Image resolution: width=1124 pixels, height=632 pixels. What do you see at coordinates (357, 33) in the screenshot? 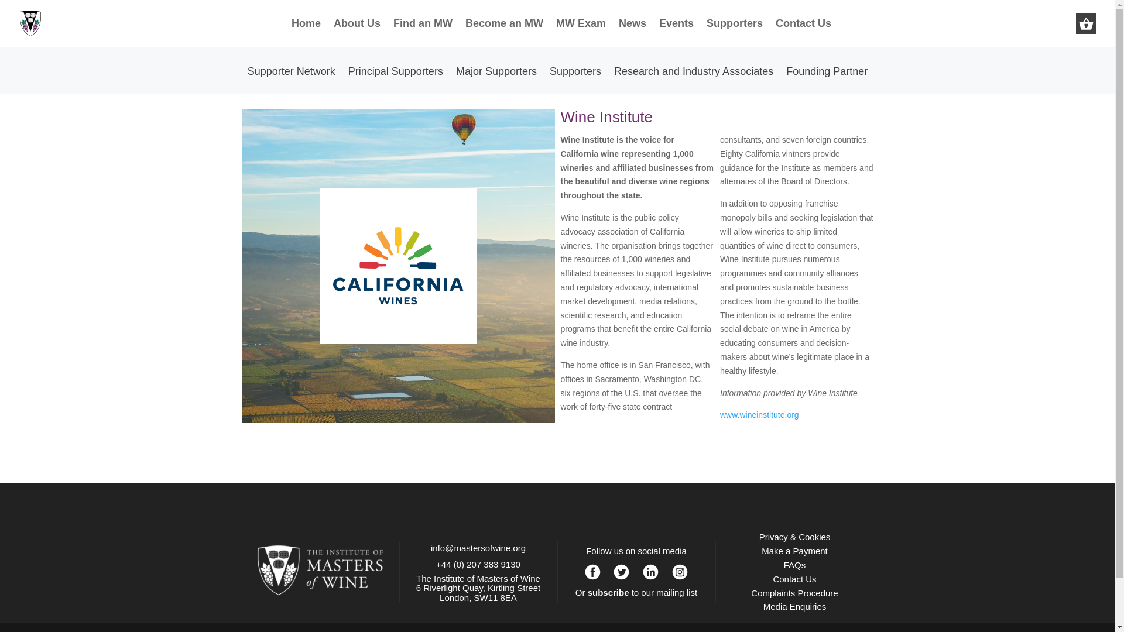
I see `About Us` at bounding box center [357, 33].